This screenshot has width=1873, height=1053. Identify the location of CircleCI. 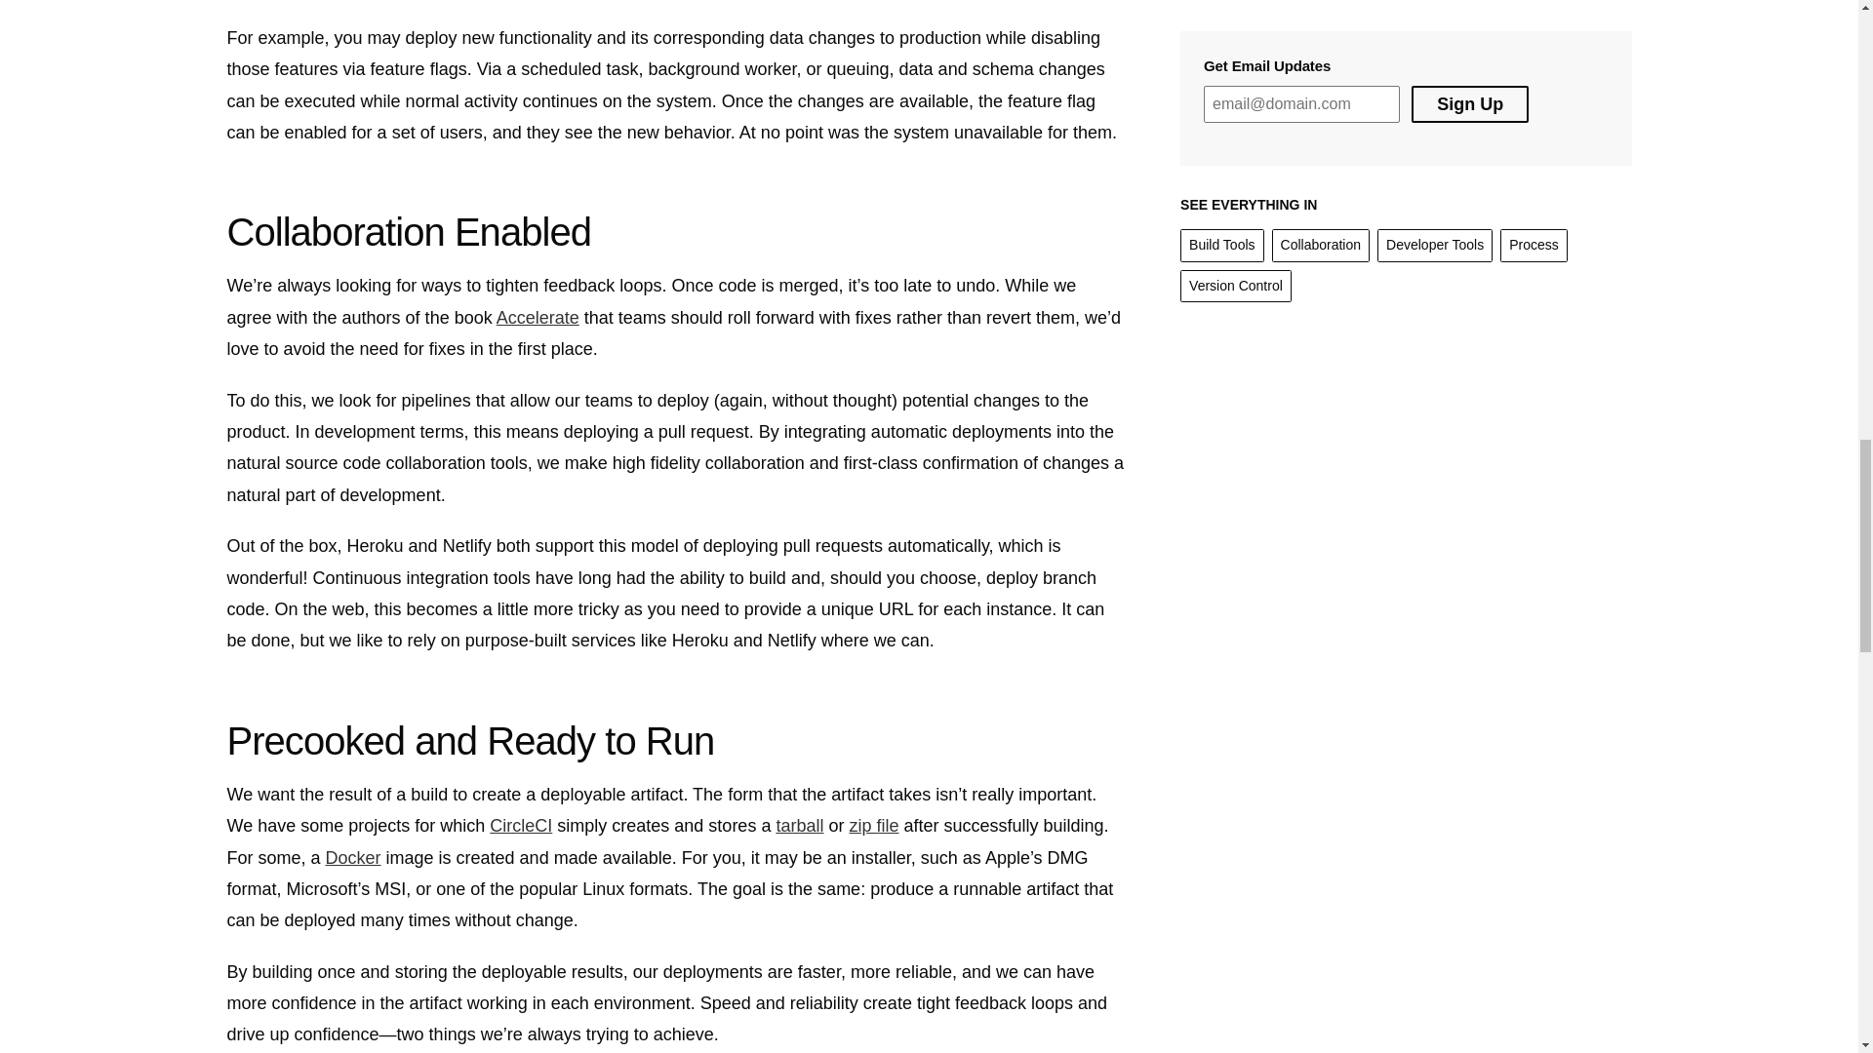
(521, 826).